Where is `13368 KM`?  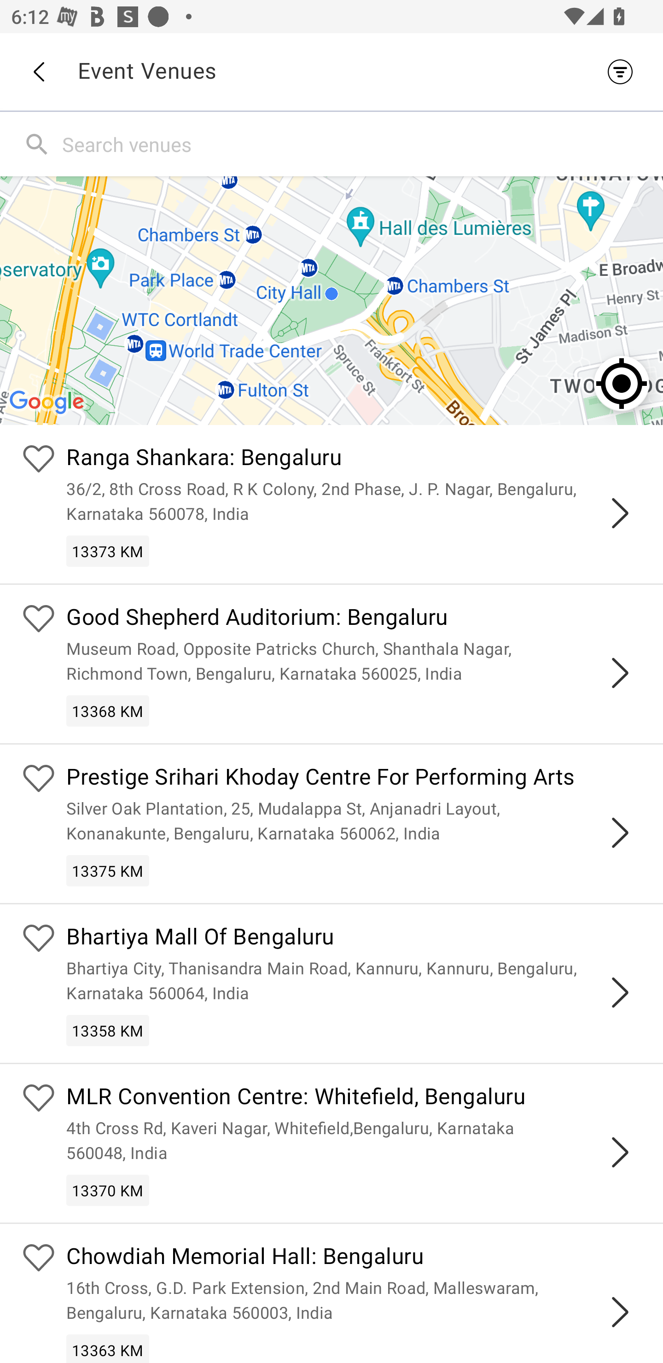
13368 KM is located at coordinates (108, 711).